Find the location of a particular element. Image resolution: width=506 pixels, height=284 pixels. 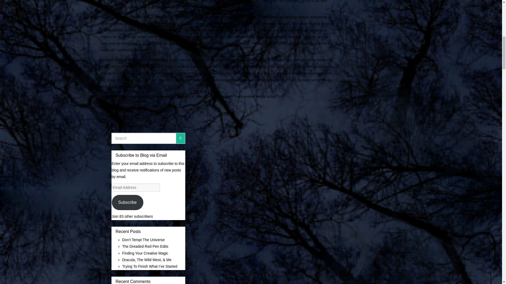

Pamela Morris is located at coordinates (136, 126).